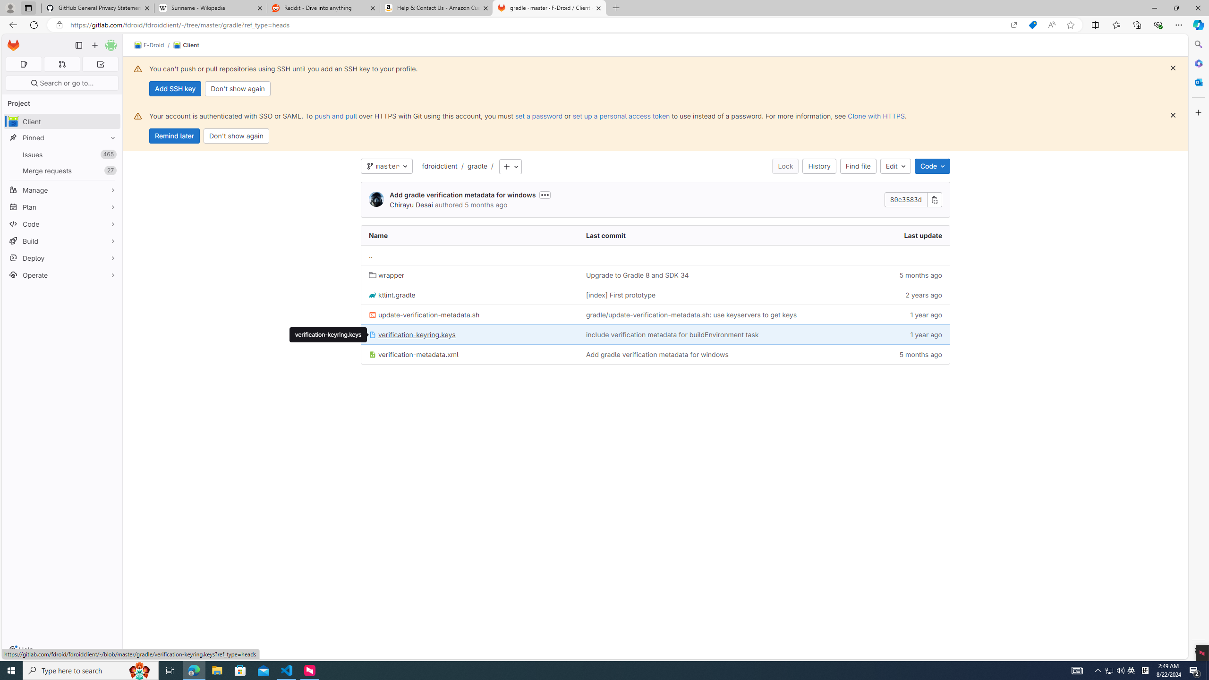 Image resolution: width=1209 pixels, height=680 pixels. What do you see at coordinates (470, 314) in the screenshot?
I see `update-verification-metadata.sh` at bounding box center [470, 314].